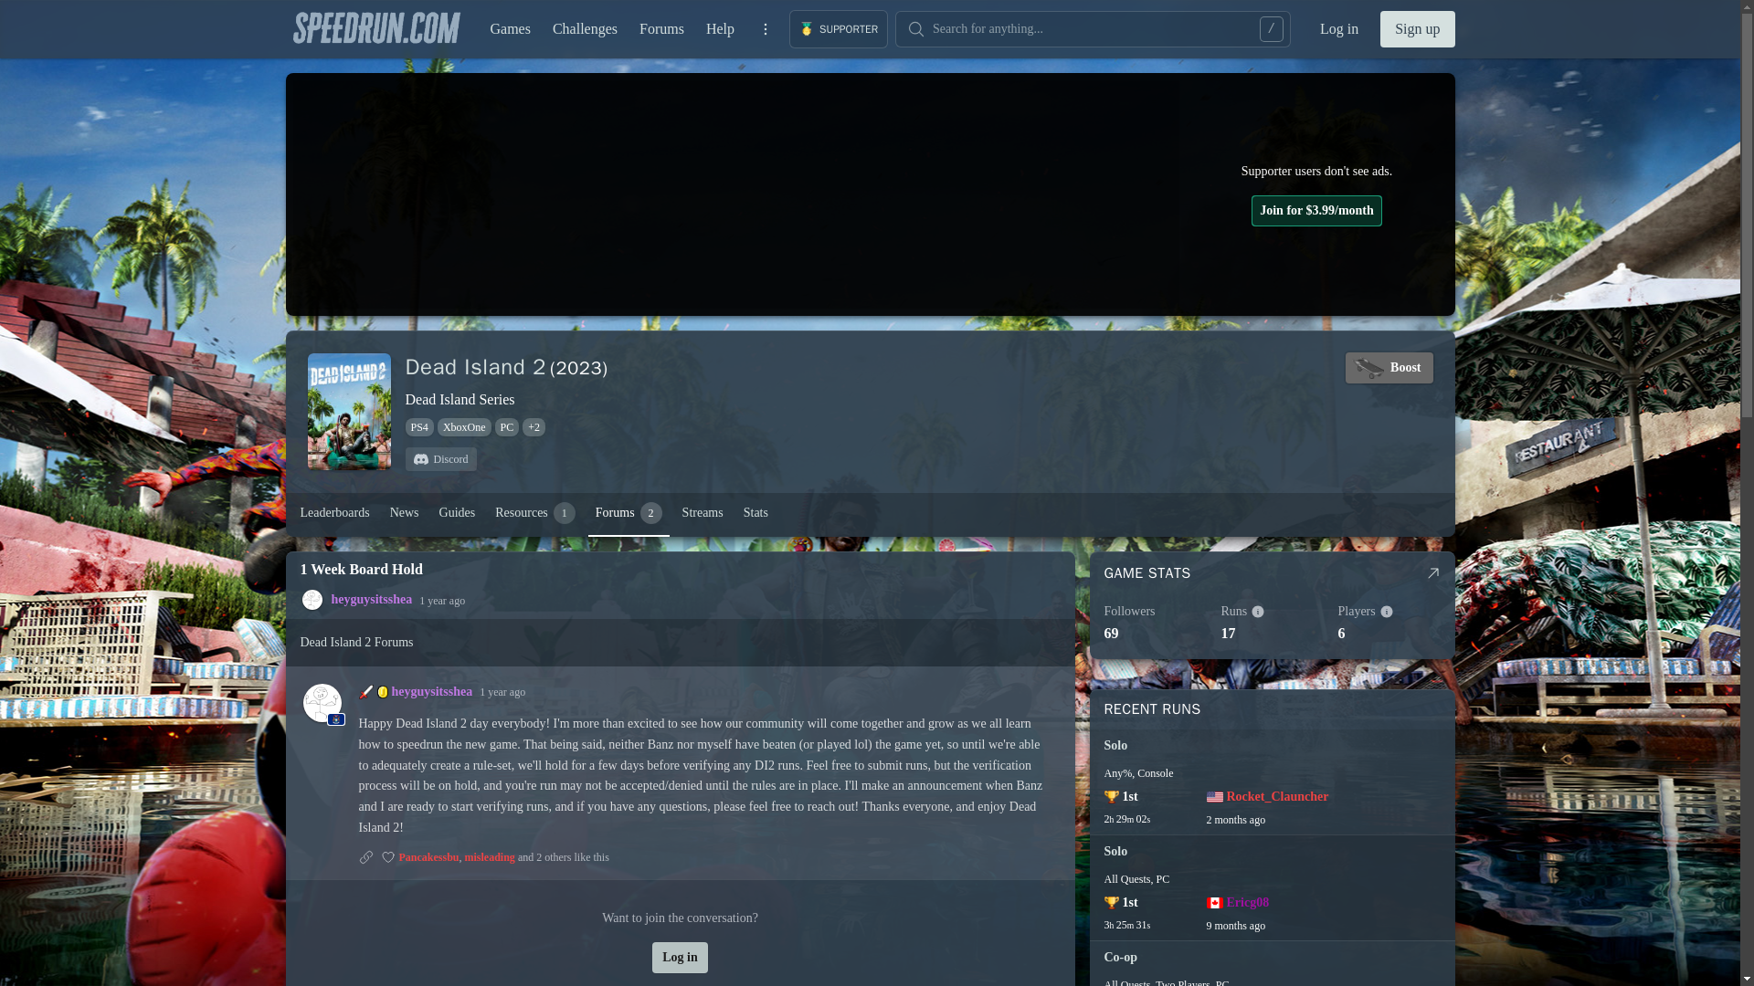 The image size is (1754, 986). Describe the element at coordinates (460, 400) in the screenshot. I see `Dead Island Series` at that location.